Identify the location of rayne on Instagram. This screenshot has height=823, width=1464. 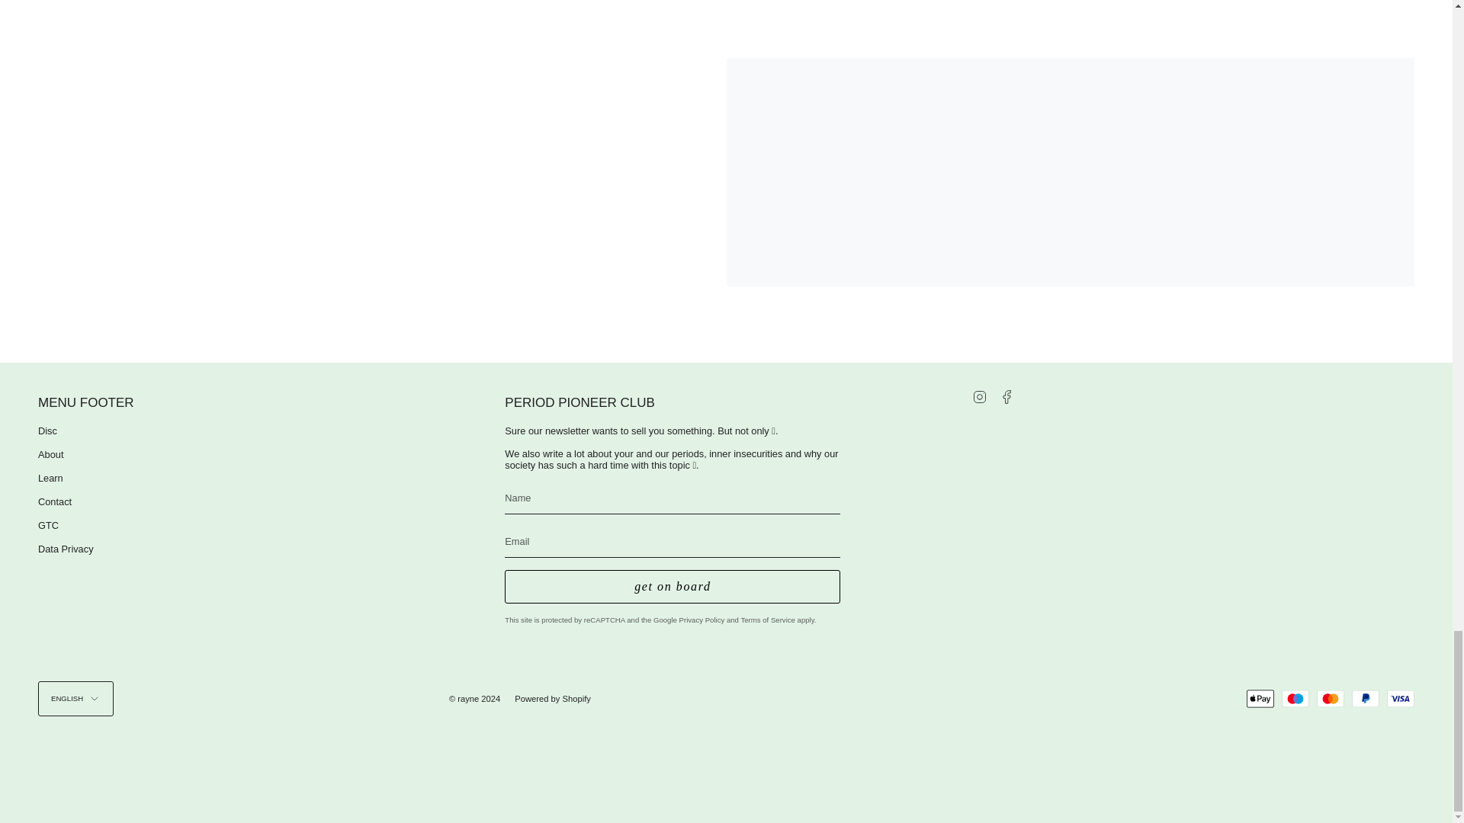
(979, 395).